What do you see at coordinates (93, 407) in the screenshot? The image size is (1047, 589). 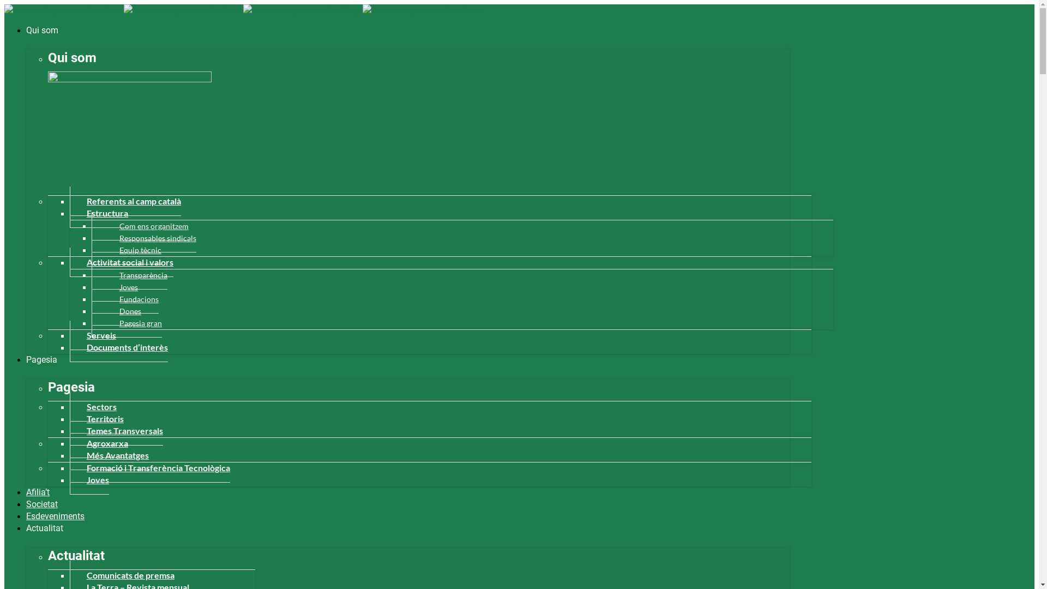 I see `Sectors` at bounding box center [93, 407].